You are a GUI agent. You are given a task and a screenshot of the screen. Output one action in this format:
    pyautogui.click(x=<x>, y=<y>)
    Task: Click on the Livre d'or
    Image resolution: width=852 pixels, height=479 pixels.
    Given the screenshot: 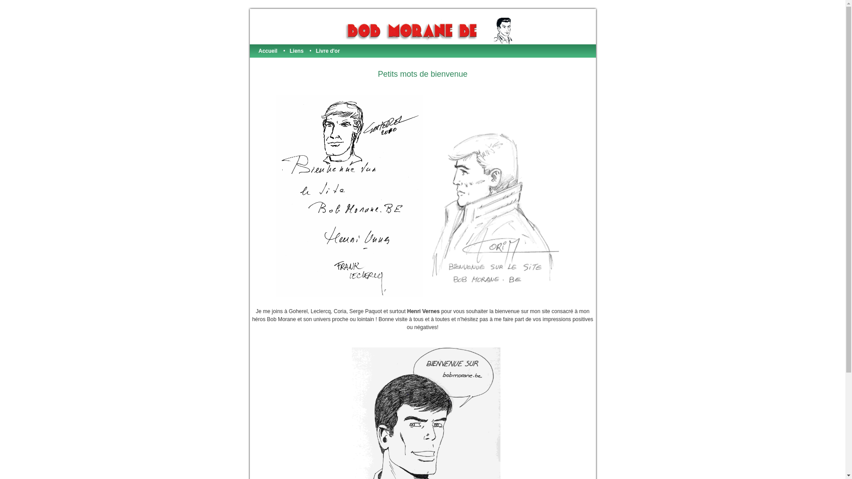 What is the action you would take?
    pyautogui.click(x=328, y=51)
    